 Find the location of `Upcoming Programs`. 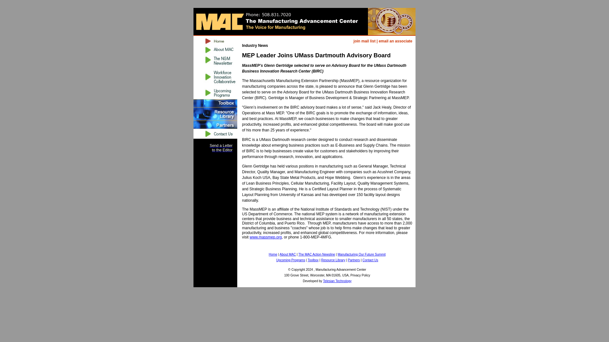

Upcoming Programs is located at coordinates (291, 260).